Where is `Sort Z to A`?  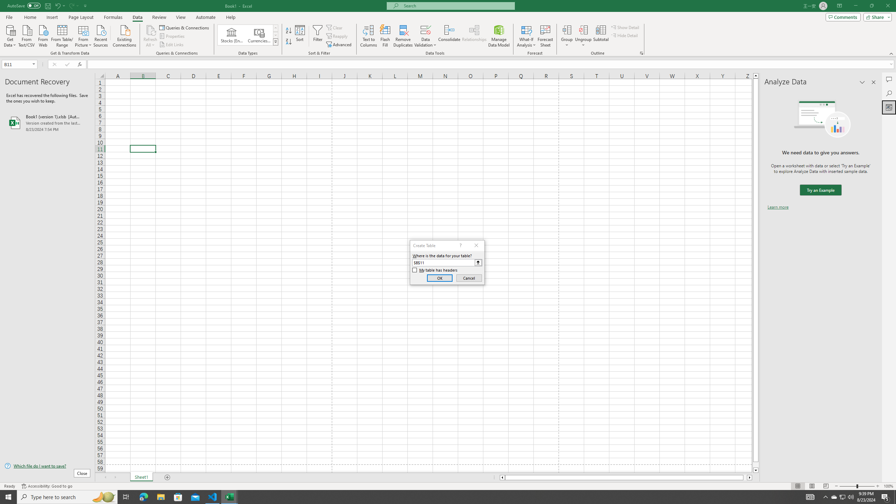
Sort Z to A is located at coordinates (289, 42).